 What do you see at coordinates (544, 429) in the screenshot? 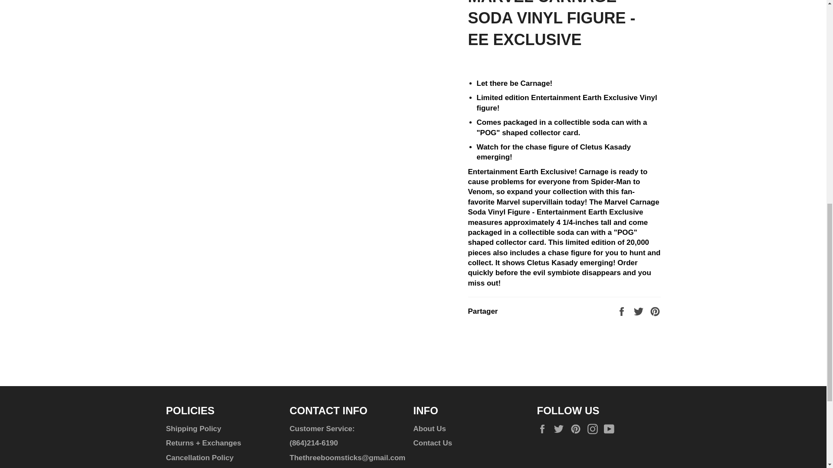
I see `The Three Boomsticks sur Facebook` at bounding box center [544, 429].